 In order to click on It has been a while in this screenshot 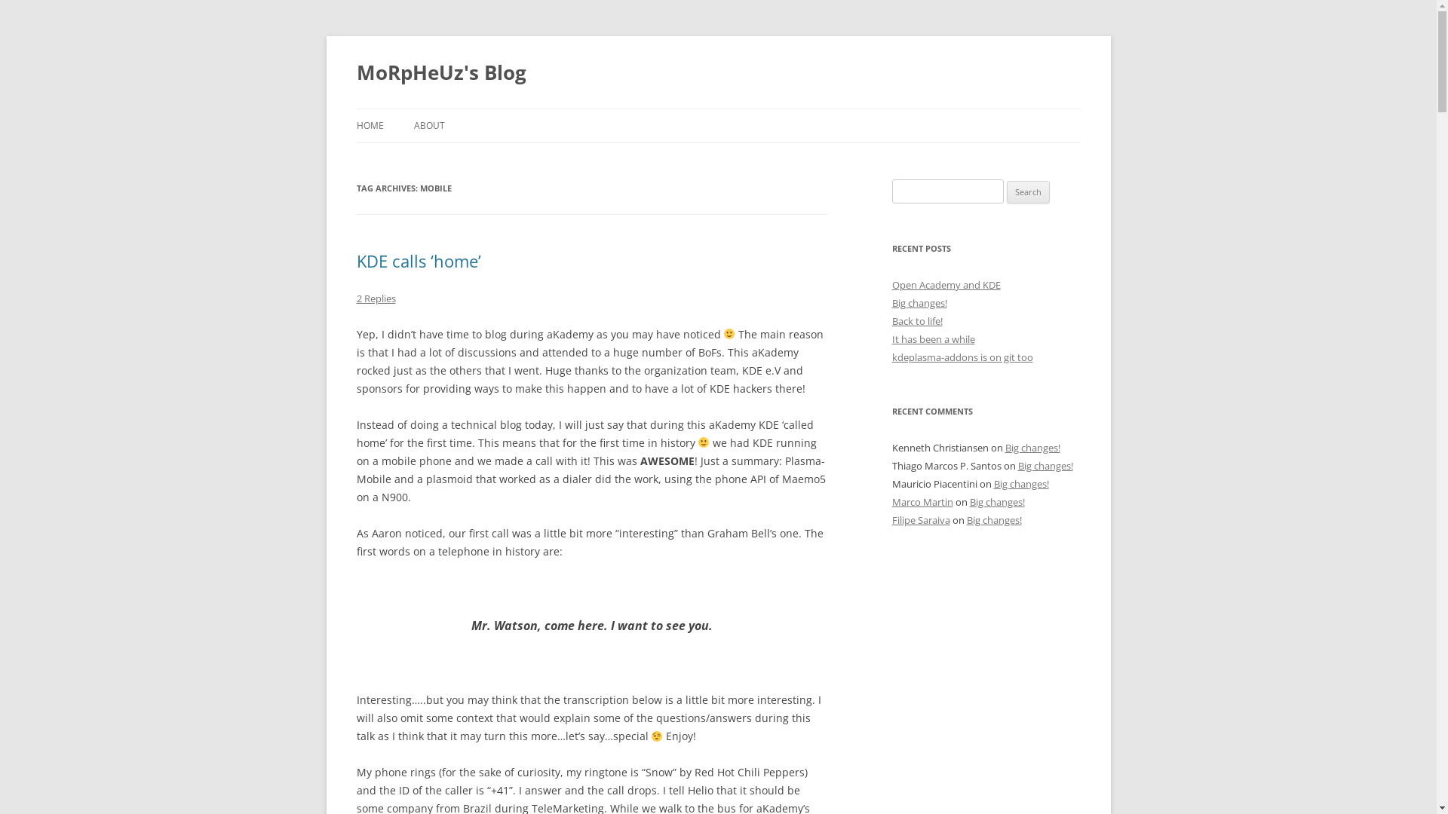, I will do `click(933, 339)`.